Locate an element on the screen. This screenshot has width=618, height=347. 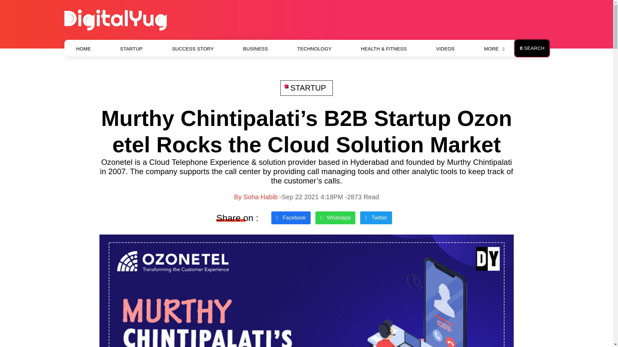
DigitalYug is located at coordinates (115, 19).